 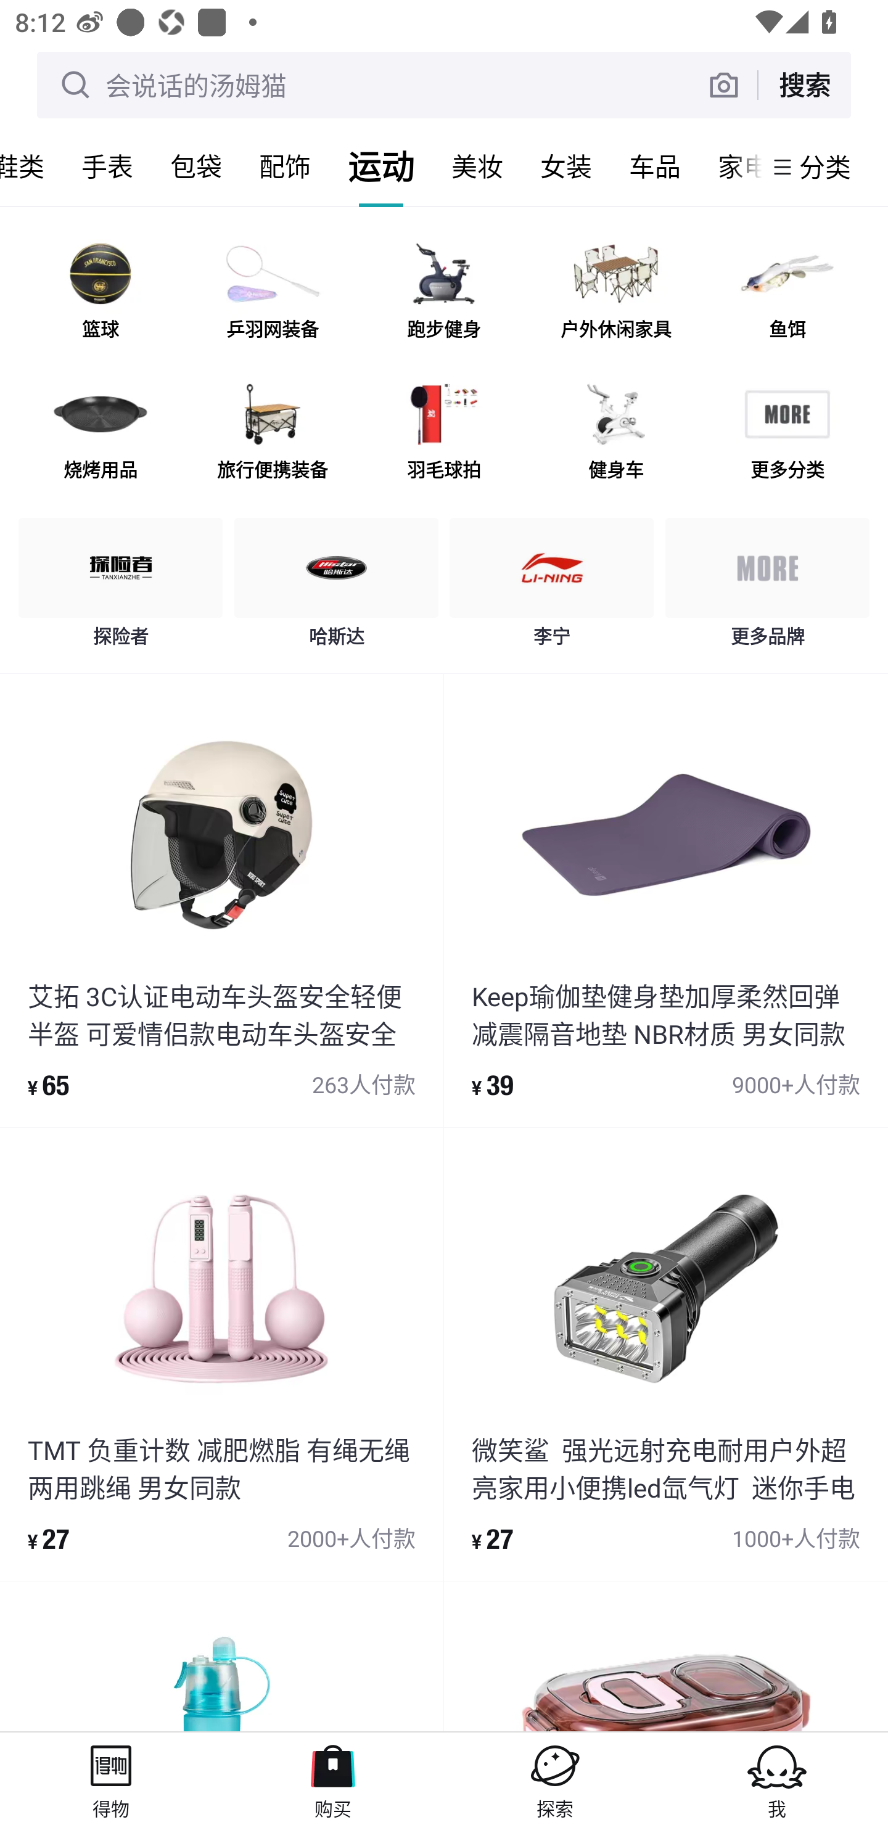 What do you see at coordinates (555, 1778) in the screenshot?
I see `探索` at bounding box center [555, 1778].